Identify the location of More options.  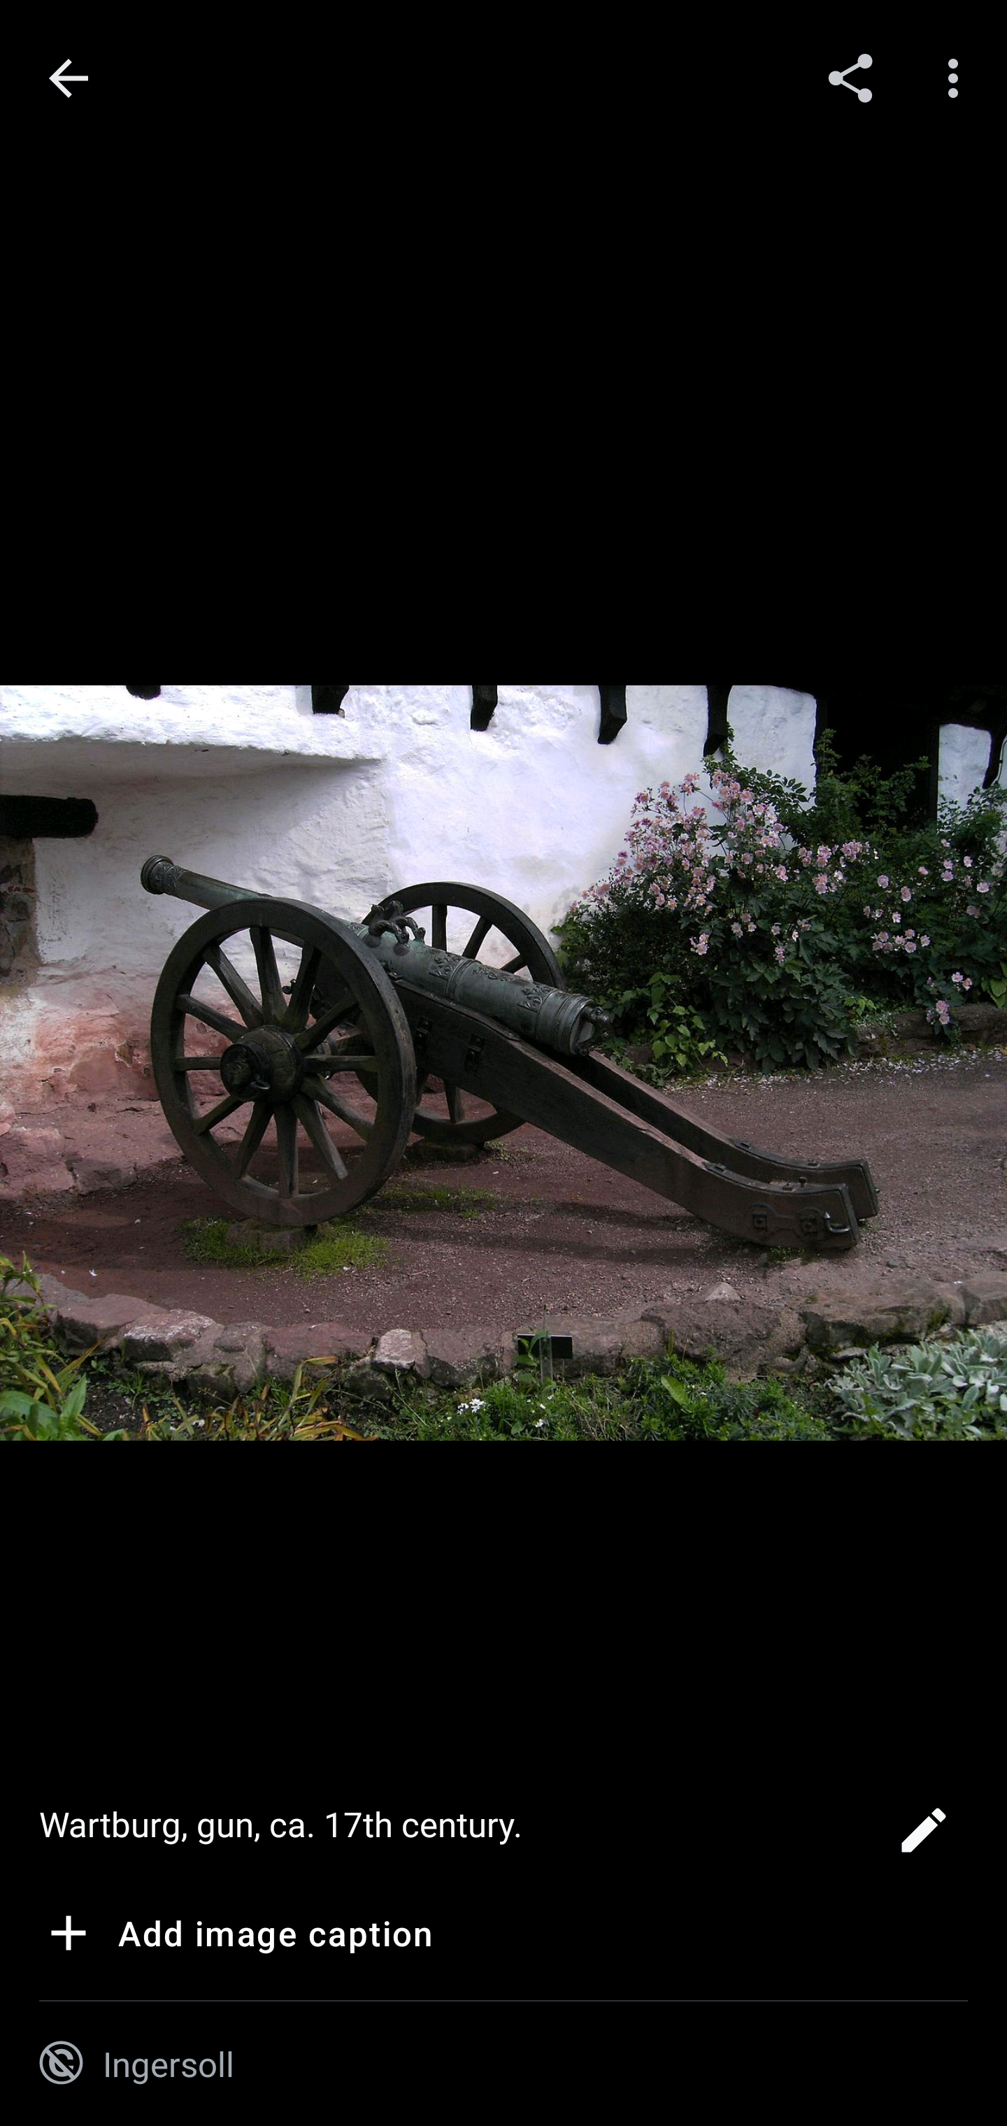
(958, 77).